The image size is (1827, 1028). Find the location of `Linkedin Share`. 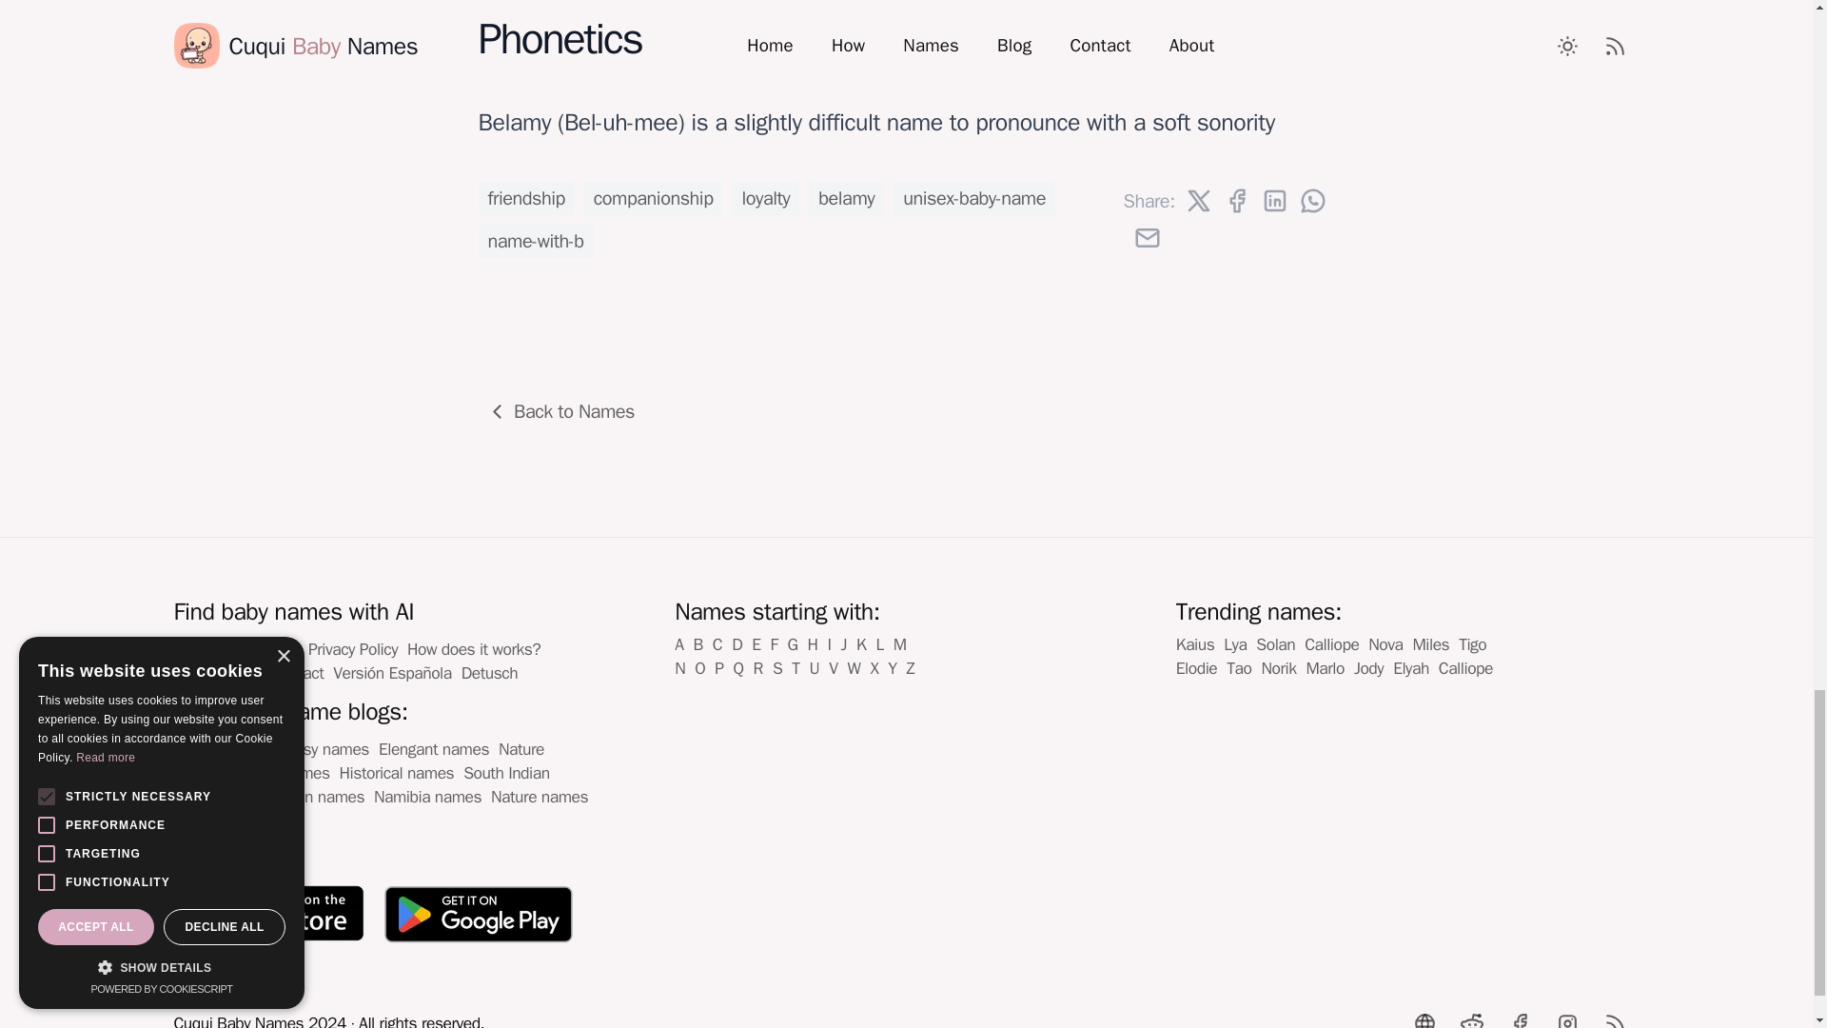

Linkedin Share is located at coordinates (1275, 200).